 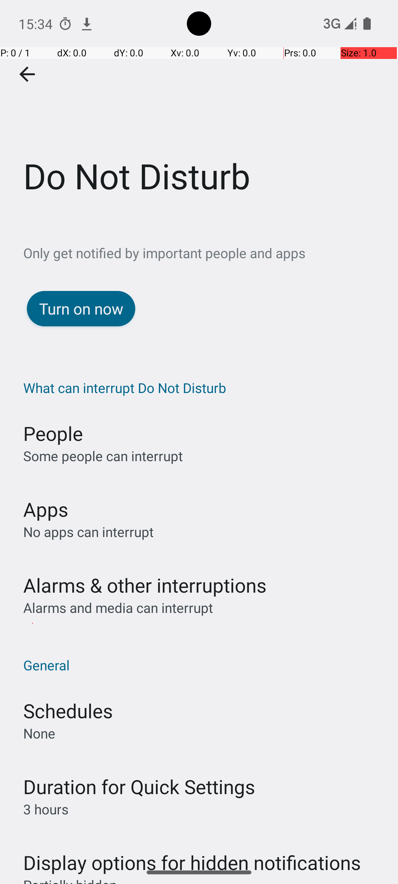 I want to click on Some people can interrupt, so click(x=103, y=456).